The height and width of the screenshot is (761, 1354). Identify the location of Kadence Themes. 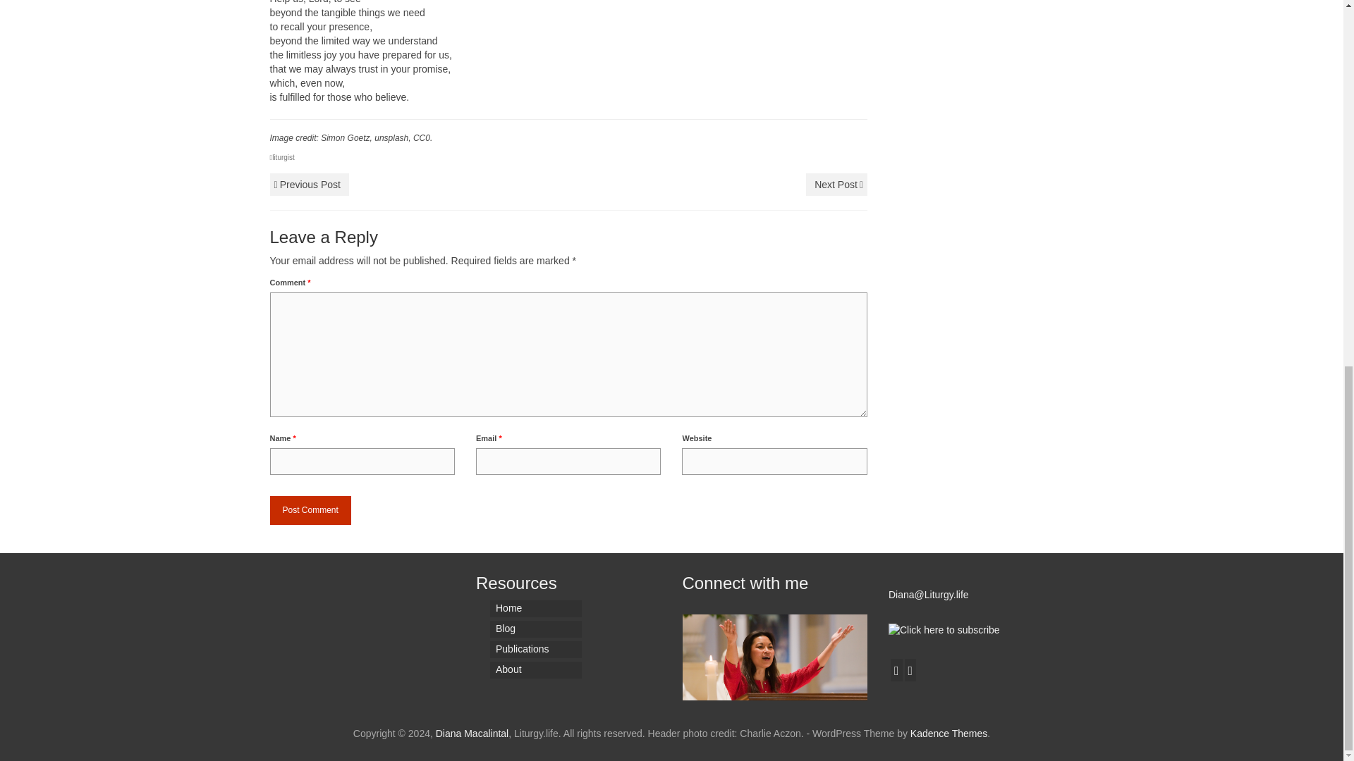
(948, 733).